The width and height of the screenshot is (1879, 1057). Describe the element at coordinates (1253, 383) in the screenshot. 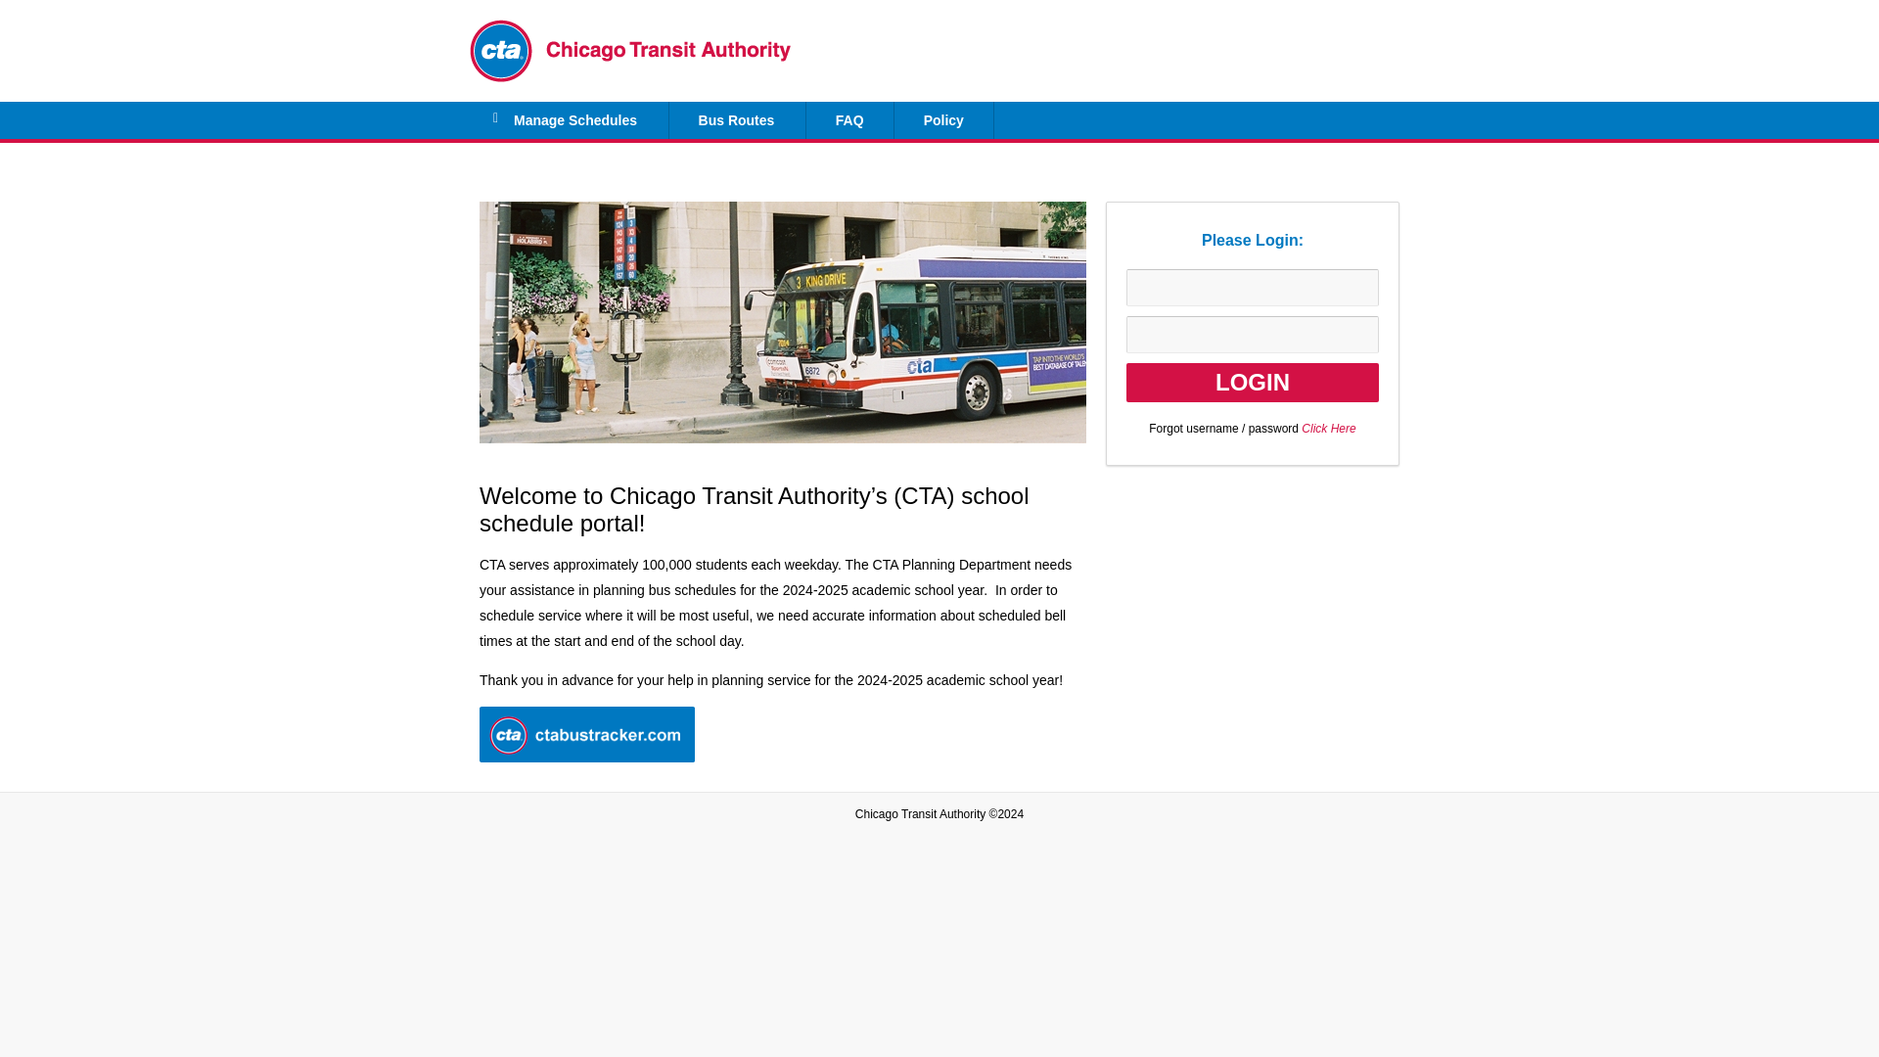

I see `Login` at that location.